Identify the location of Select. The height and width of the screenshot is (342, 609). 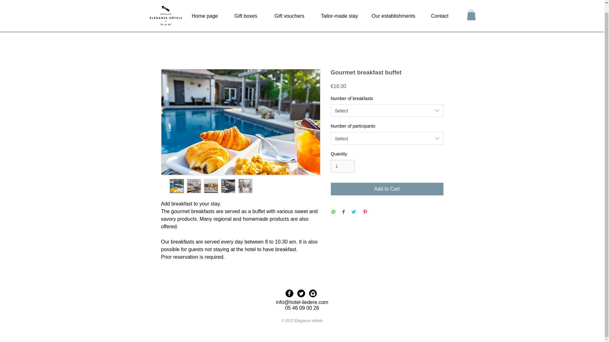
(387, 138).